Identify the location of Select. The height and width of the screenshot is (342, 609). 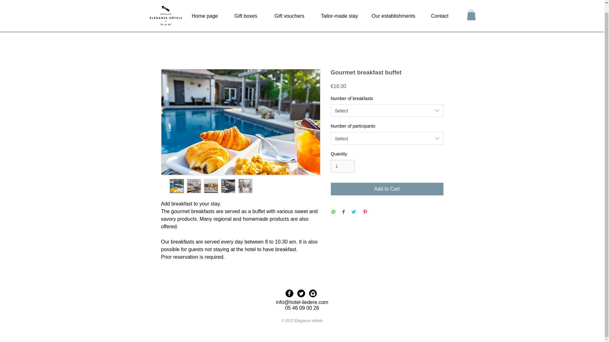
(387, 138).